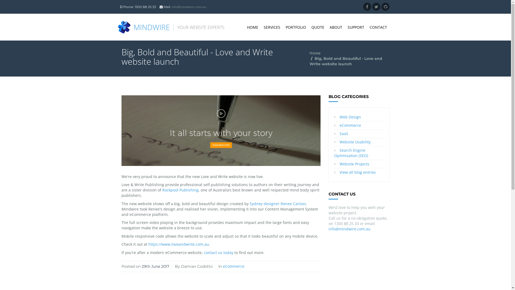 Image resolution: width=515 pixels, height=290 pixels. What do you see at coordinates (358, 172) in the screenshot?
I see `View all blog entries` at bounding box center [358, 172].